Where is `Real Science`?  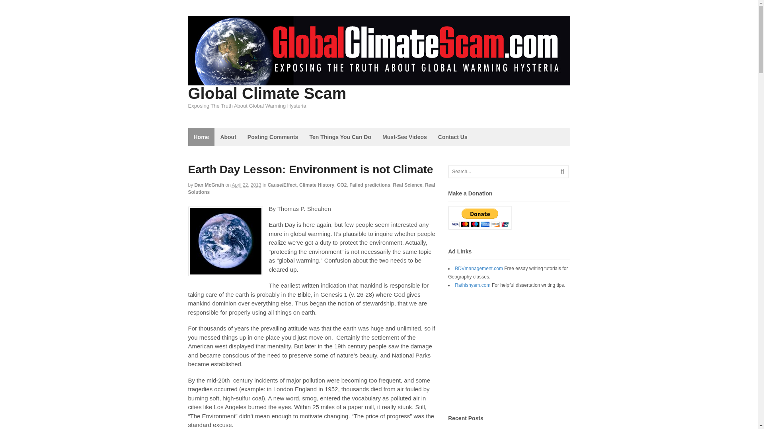
Real Science is located at coordinates (407, 185).